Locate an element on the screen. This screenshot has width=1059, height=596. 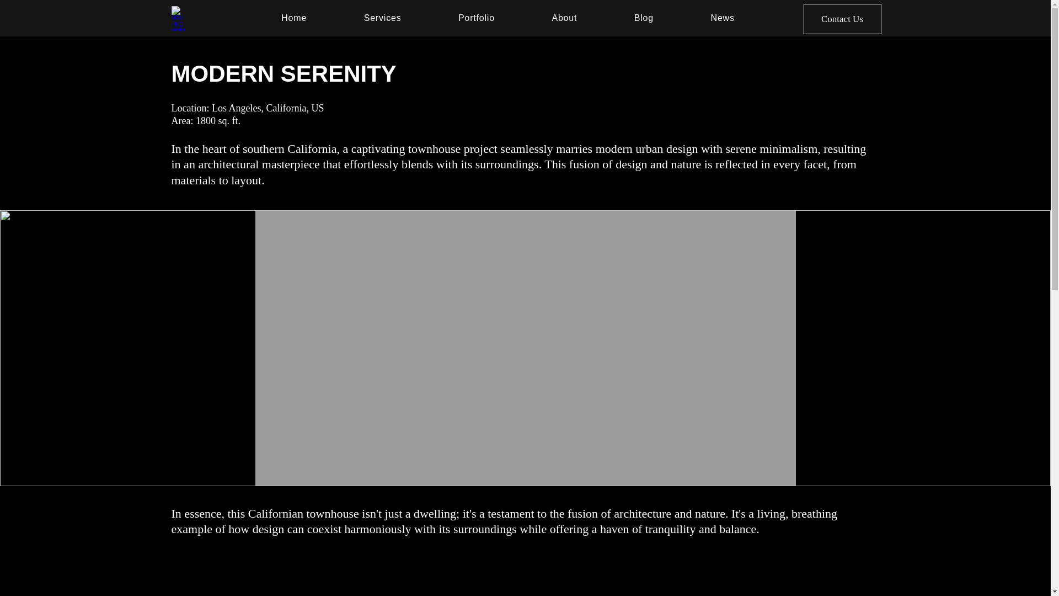
Blog is located at coordinates (644, 18).